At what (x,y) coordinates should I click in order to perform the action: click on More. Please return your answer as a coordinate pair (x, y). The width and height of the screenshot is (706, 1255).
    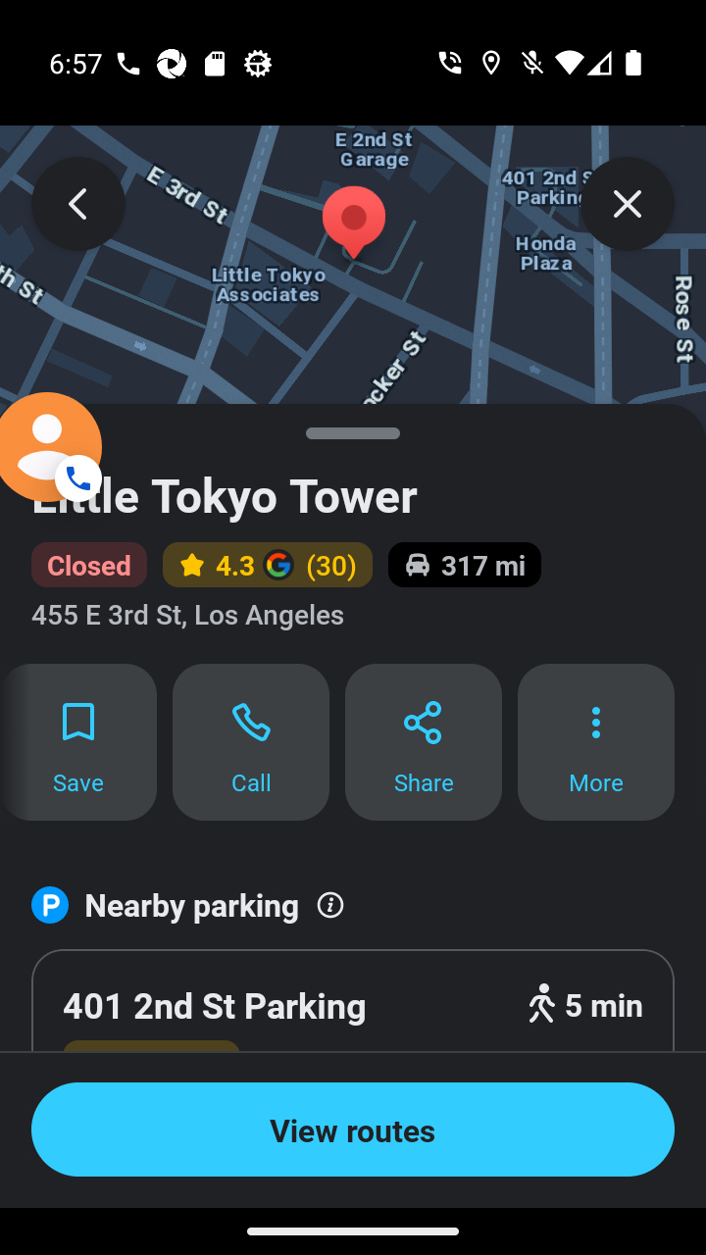
    Looking at the image, I should click on (596, 742).